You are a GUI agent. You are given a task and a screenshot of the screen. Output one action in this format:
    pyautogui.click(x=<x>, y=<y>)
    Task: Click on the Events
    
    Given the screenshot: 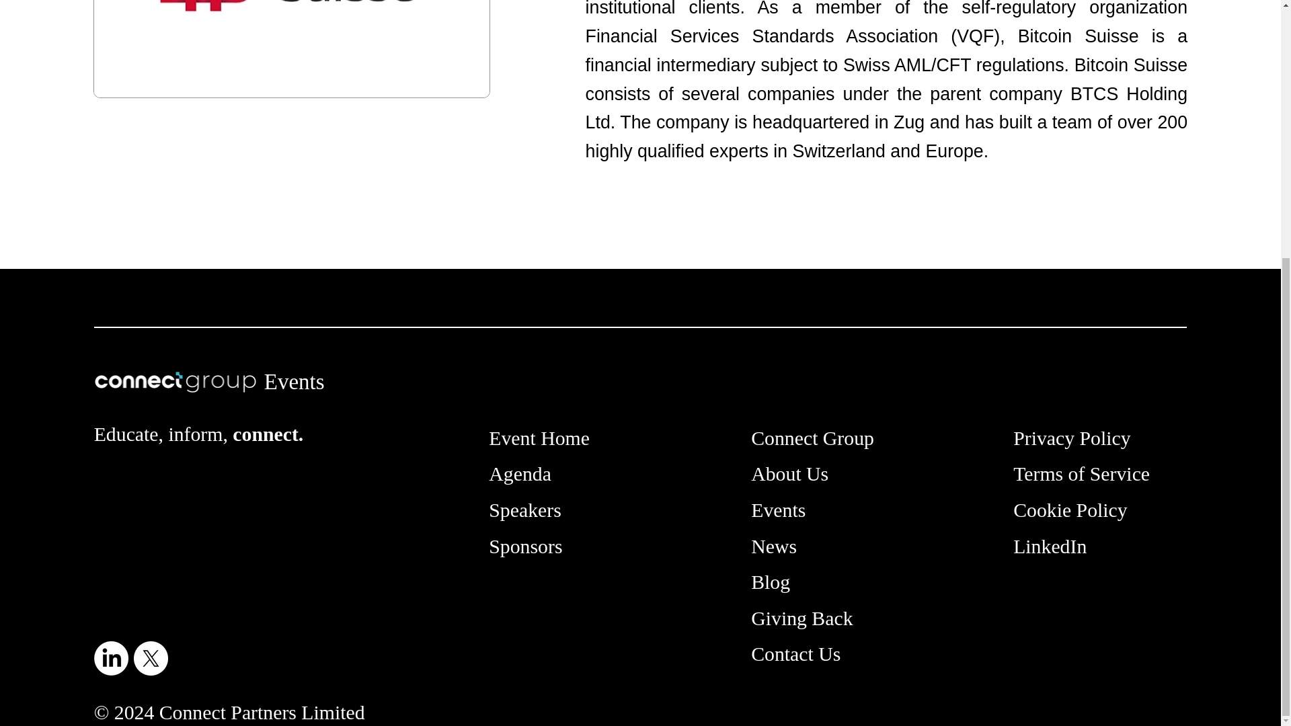 What is the action you would take?
    pyautogui.click(x=779, y=510)
    